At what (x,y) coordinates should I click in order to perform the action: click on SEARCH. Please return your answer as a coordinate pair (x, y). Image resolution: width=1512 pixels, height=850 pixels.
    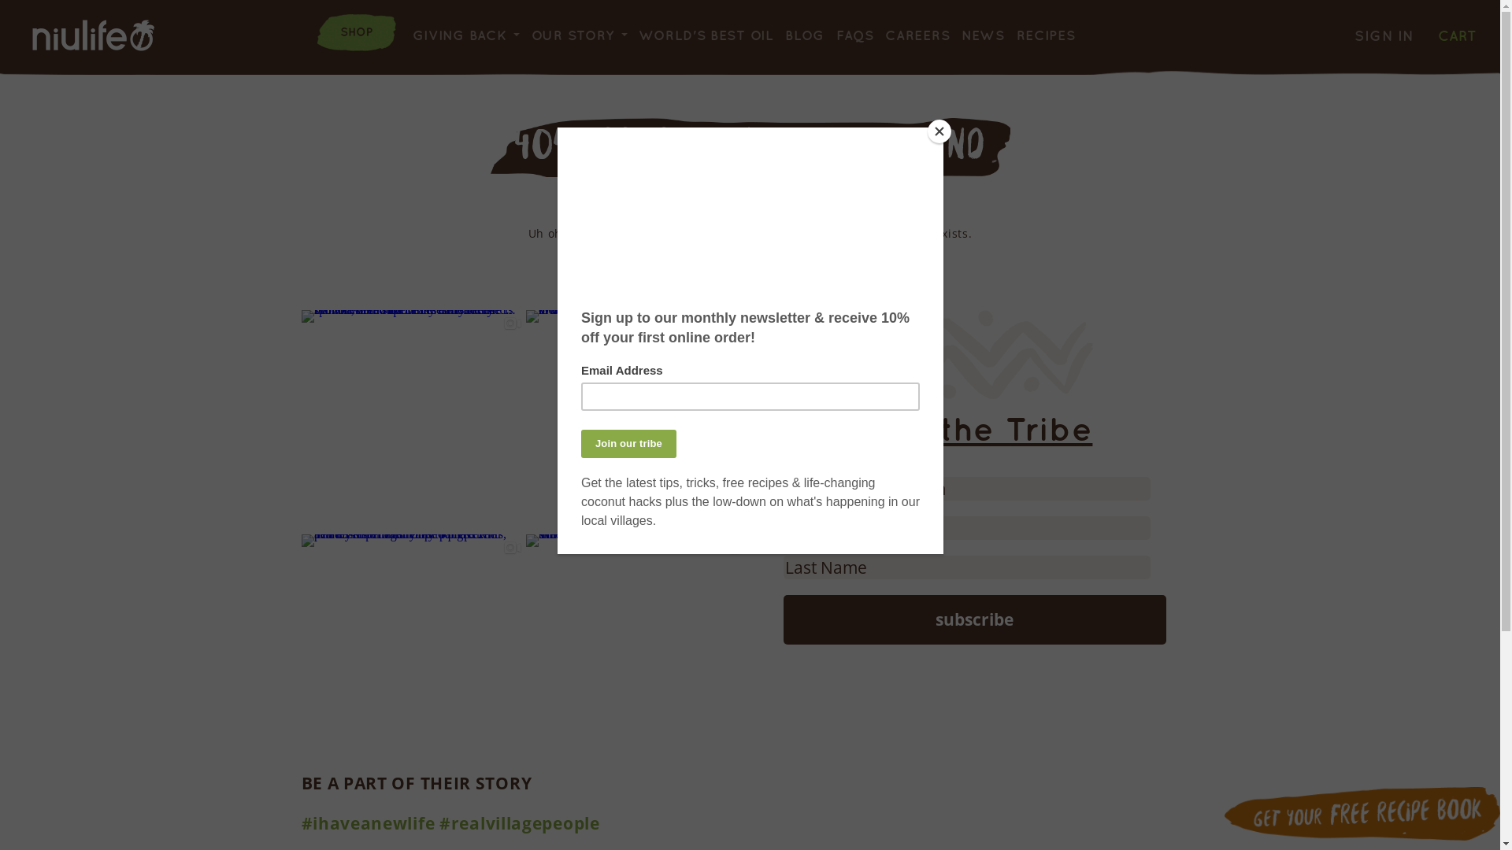
    Looking at the image, I should click on (1331, 24).